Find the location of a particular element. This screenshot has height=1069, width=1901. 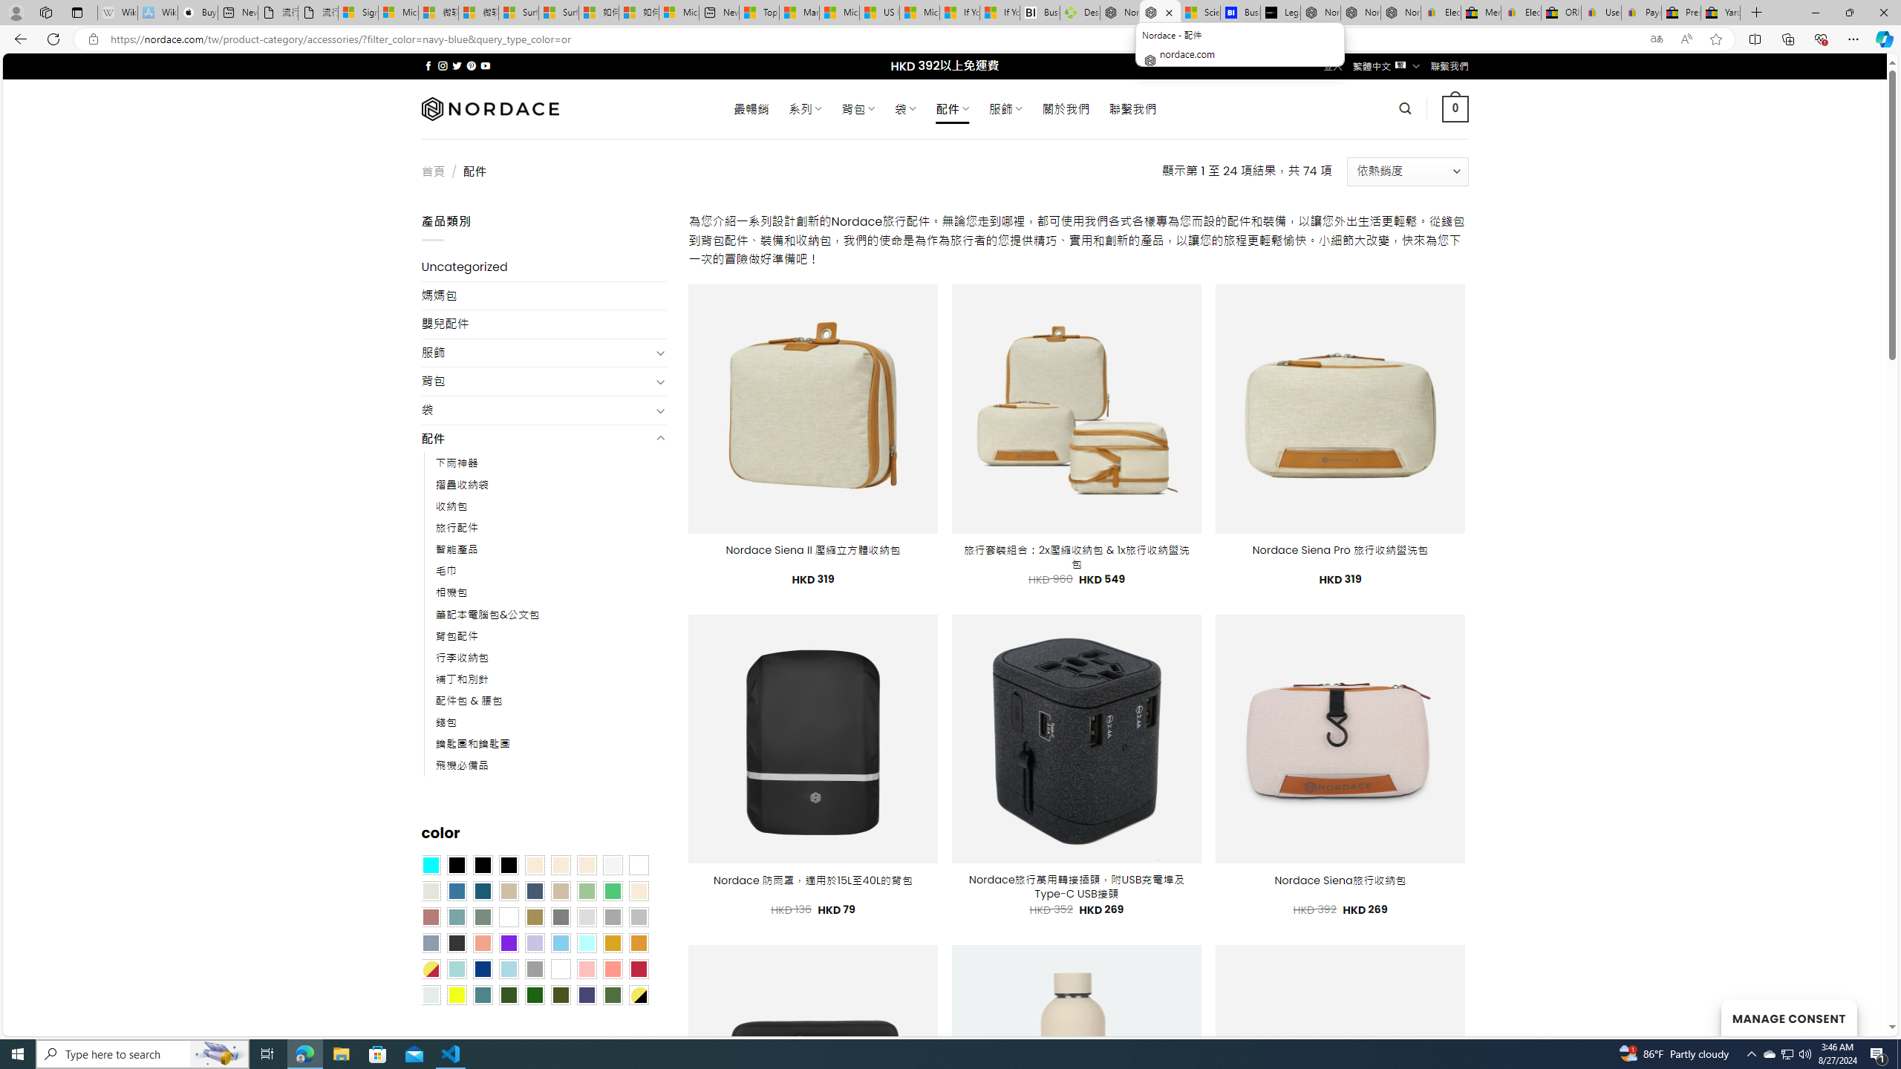

Payments Terms of Use | eBay.com is located at coordinates (1641, 13).